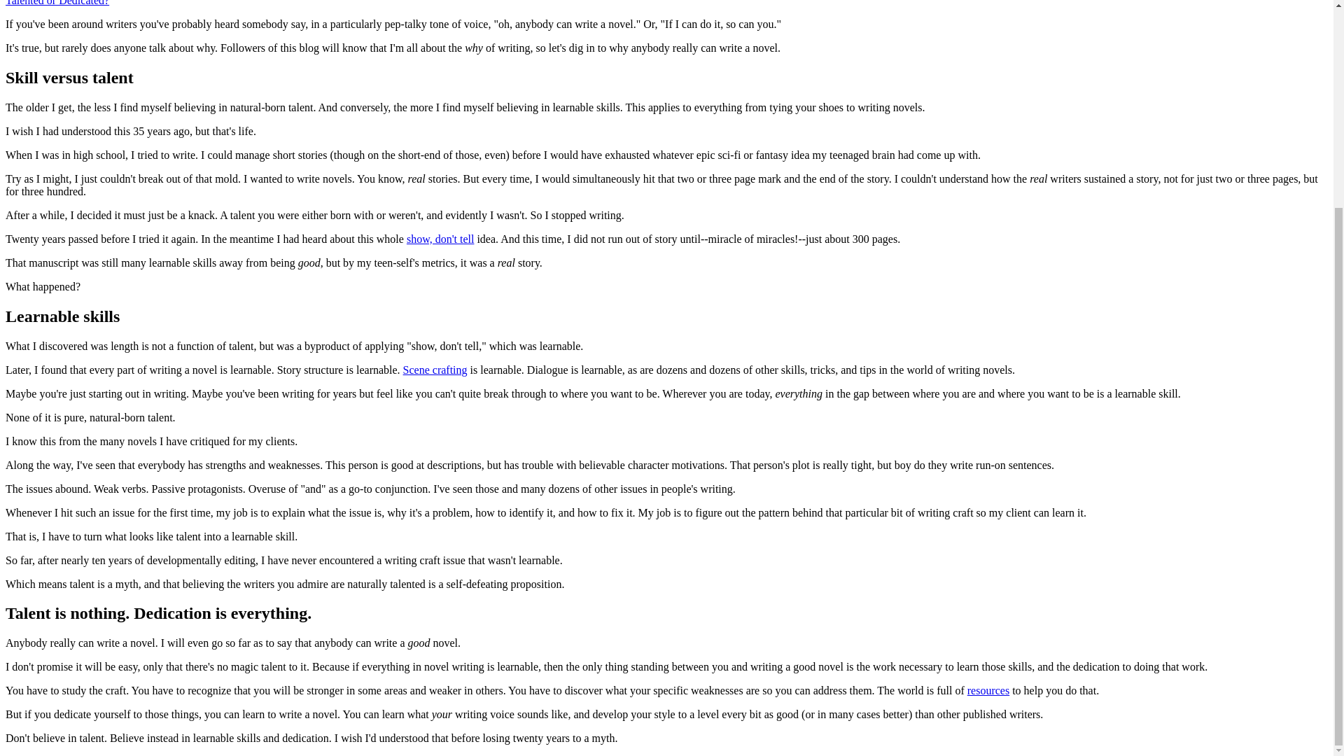  Describe the element at coordinates (435, 370) in the screenshot. I see `Scene crafting` at that location.